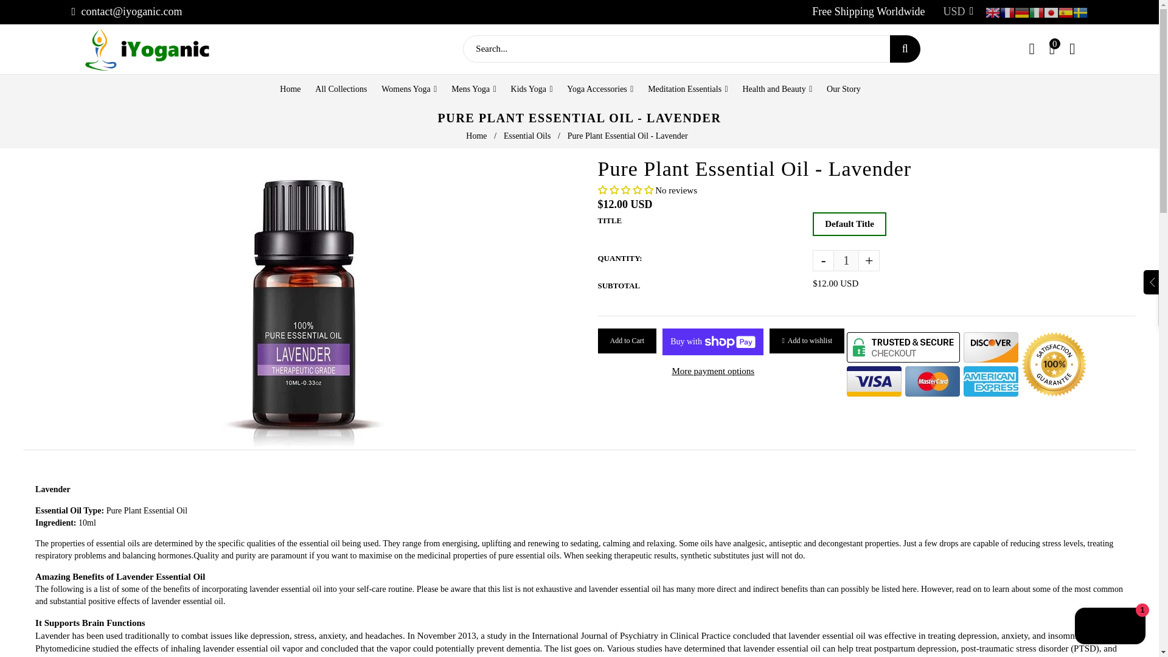 The height and width of the screenshot is (657, 1168). I want to click on Kids Yoga, so click(532, 89).